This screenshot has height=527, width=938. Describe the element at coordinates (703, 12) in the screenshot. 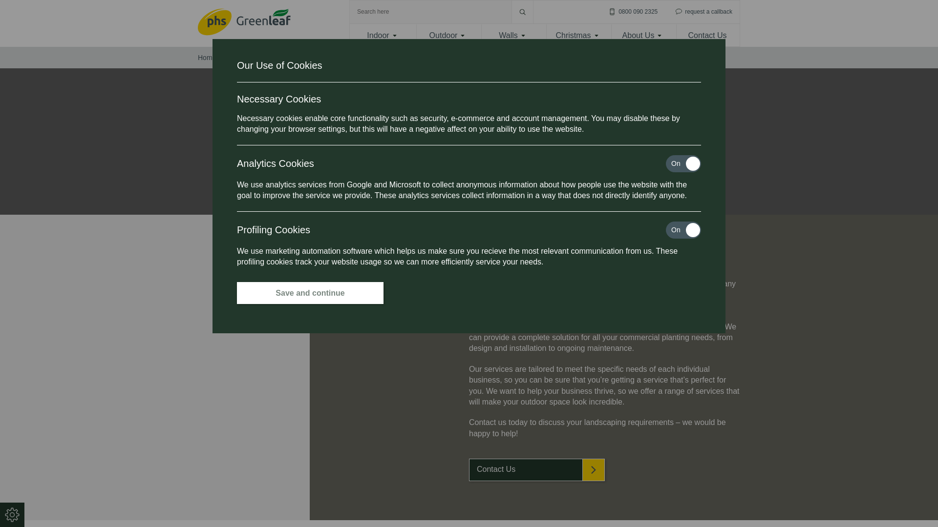

I see `request a callback` at that location.